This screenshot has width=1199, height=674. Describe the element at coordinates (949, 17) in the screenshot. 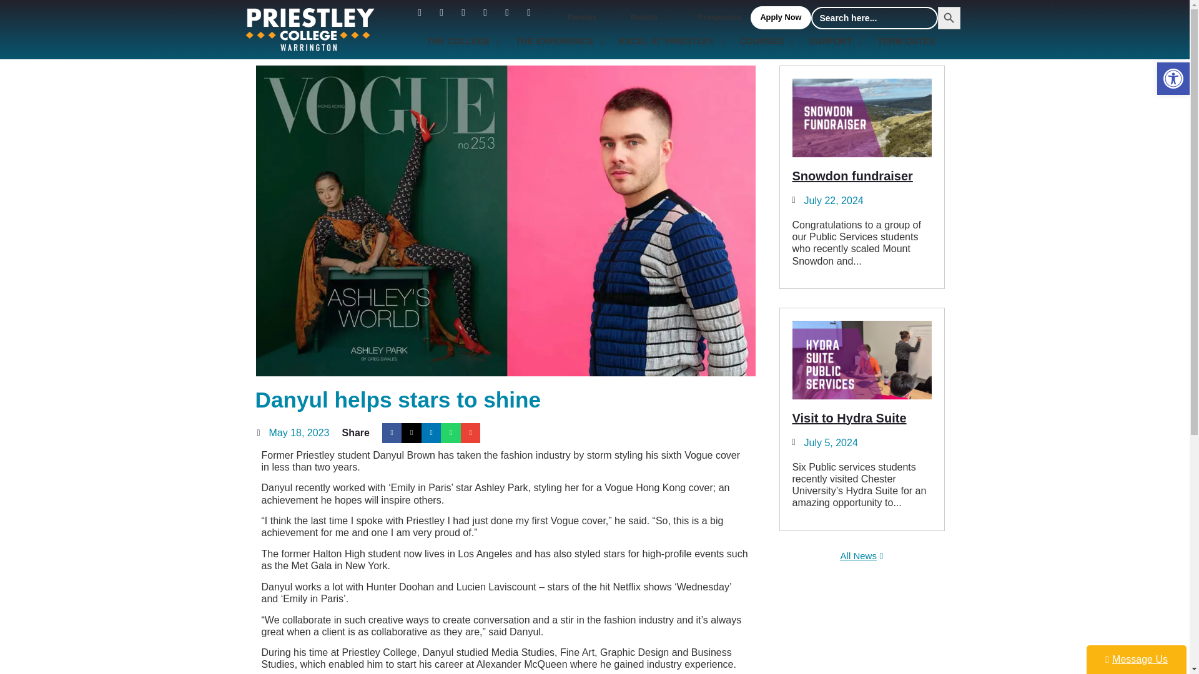

I see `Search Button` at that location.